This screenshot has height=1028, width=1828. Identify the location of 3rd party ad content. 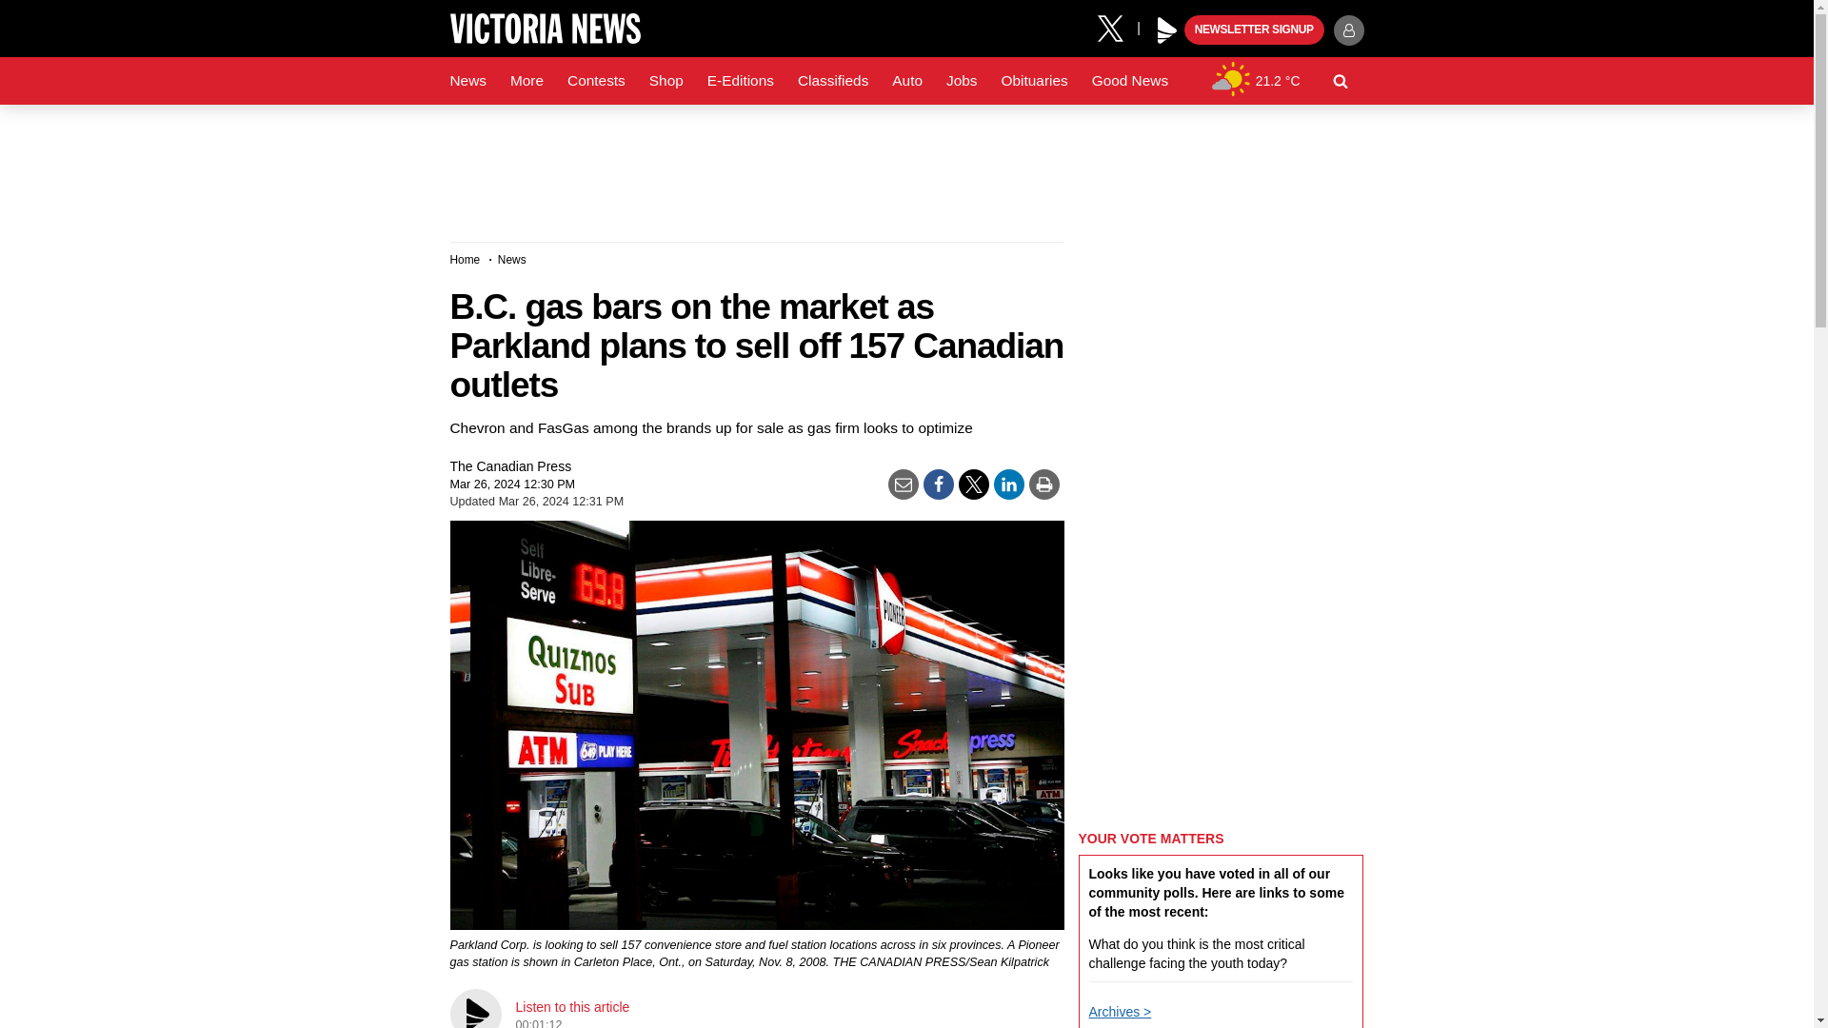
(905, 166).